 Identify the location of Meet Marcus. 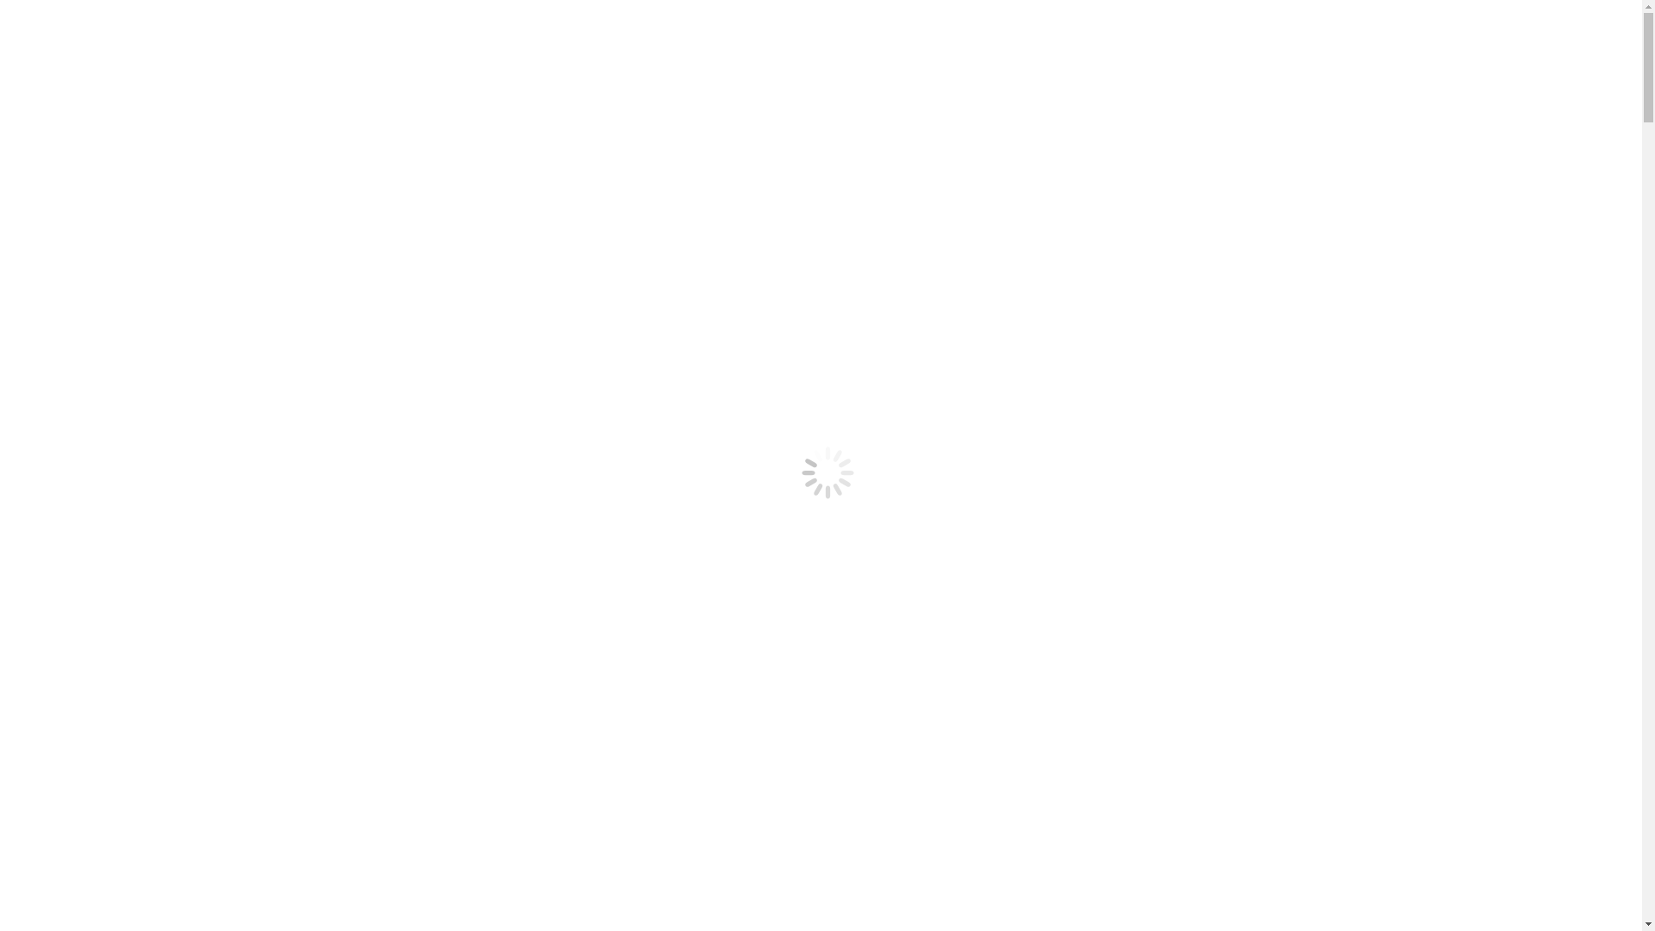
(112, 564).